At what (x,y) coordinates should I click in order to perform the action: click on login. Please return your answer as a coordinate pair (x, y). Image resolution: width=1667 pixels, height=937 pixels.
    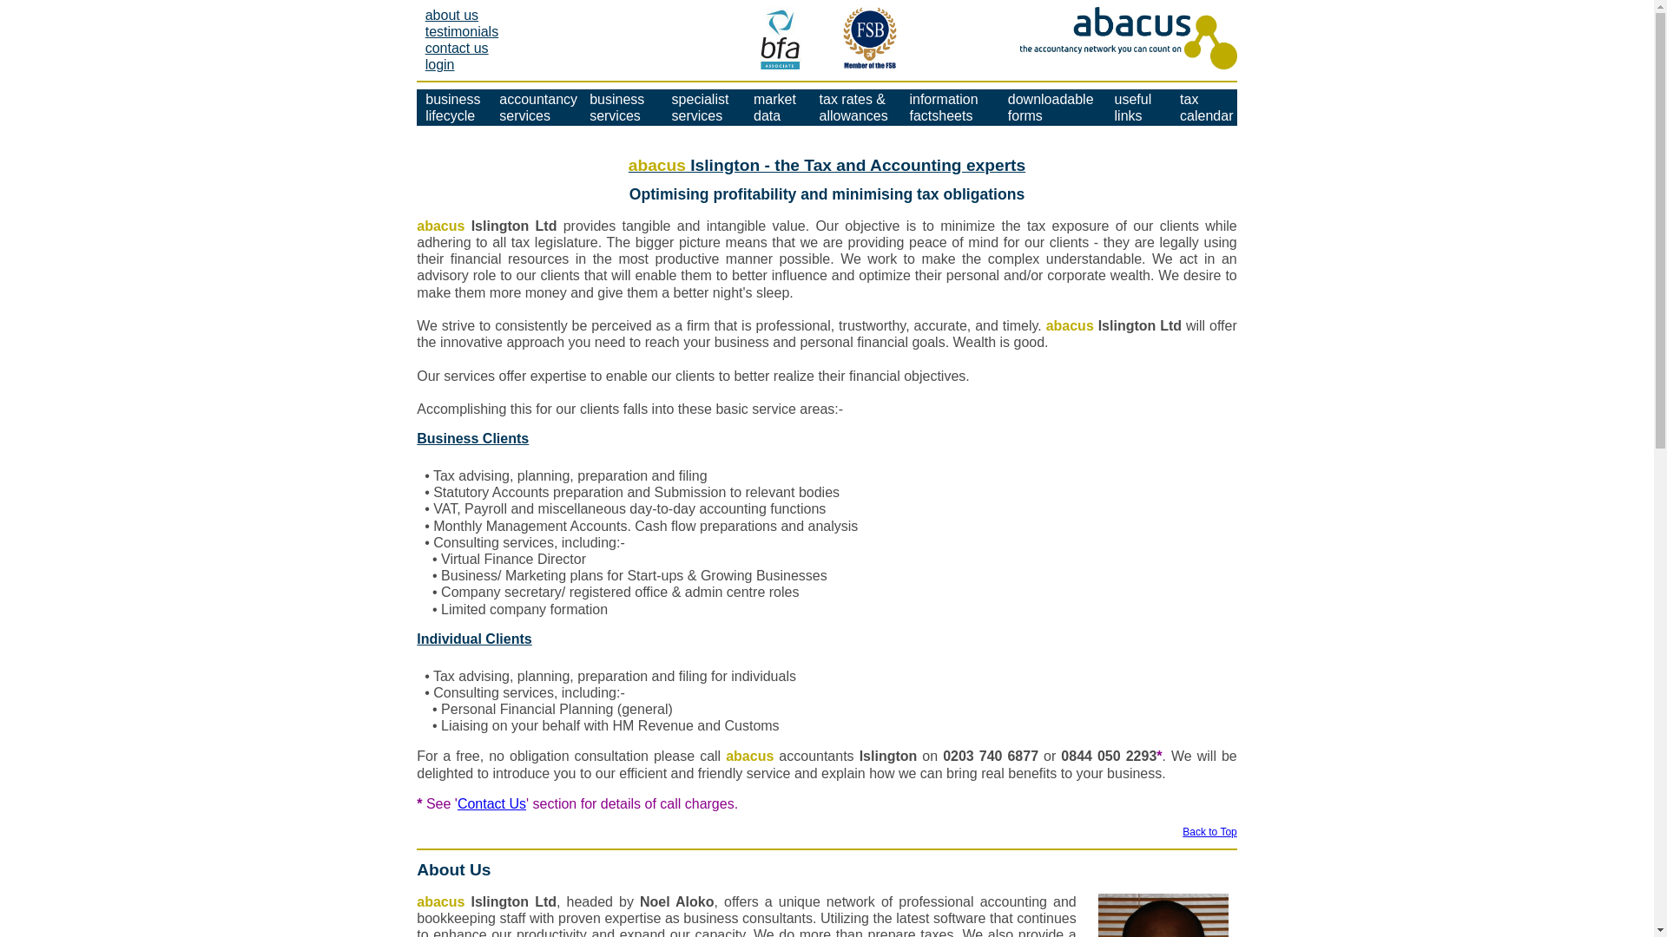
    Looking at the image, I should click on (457, 48).